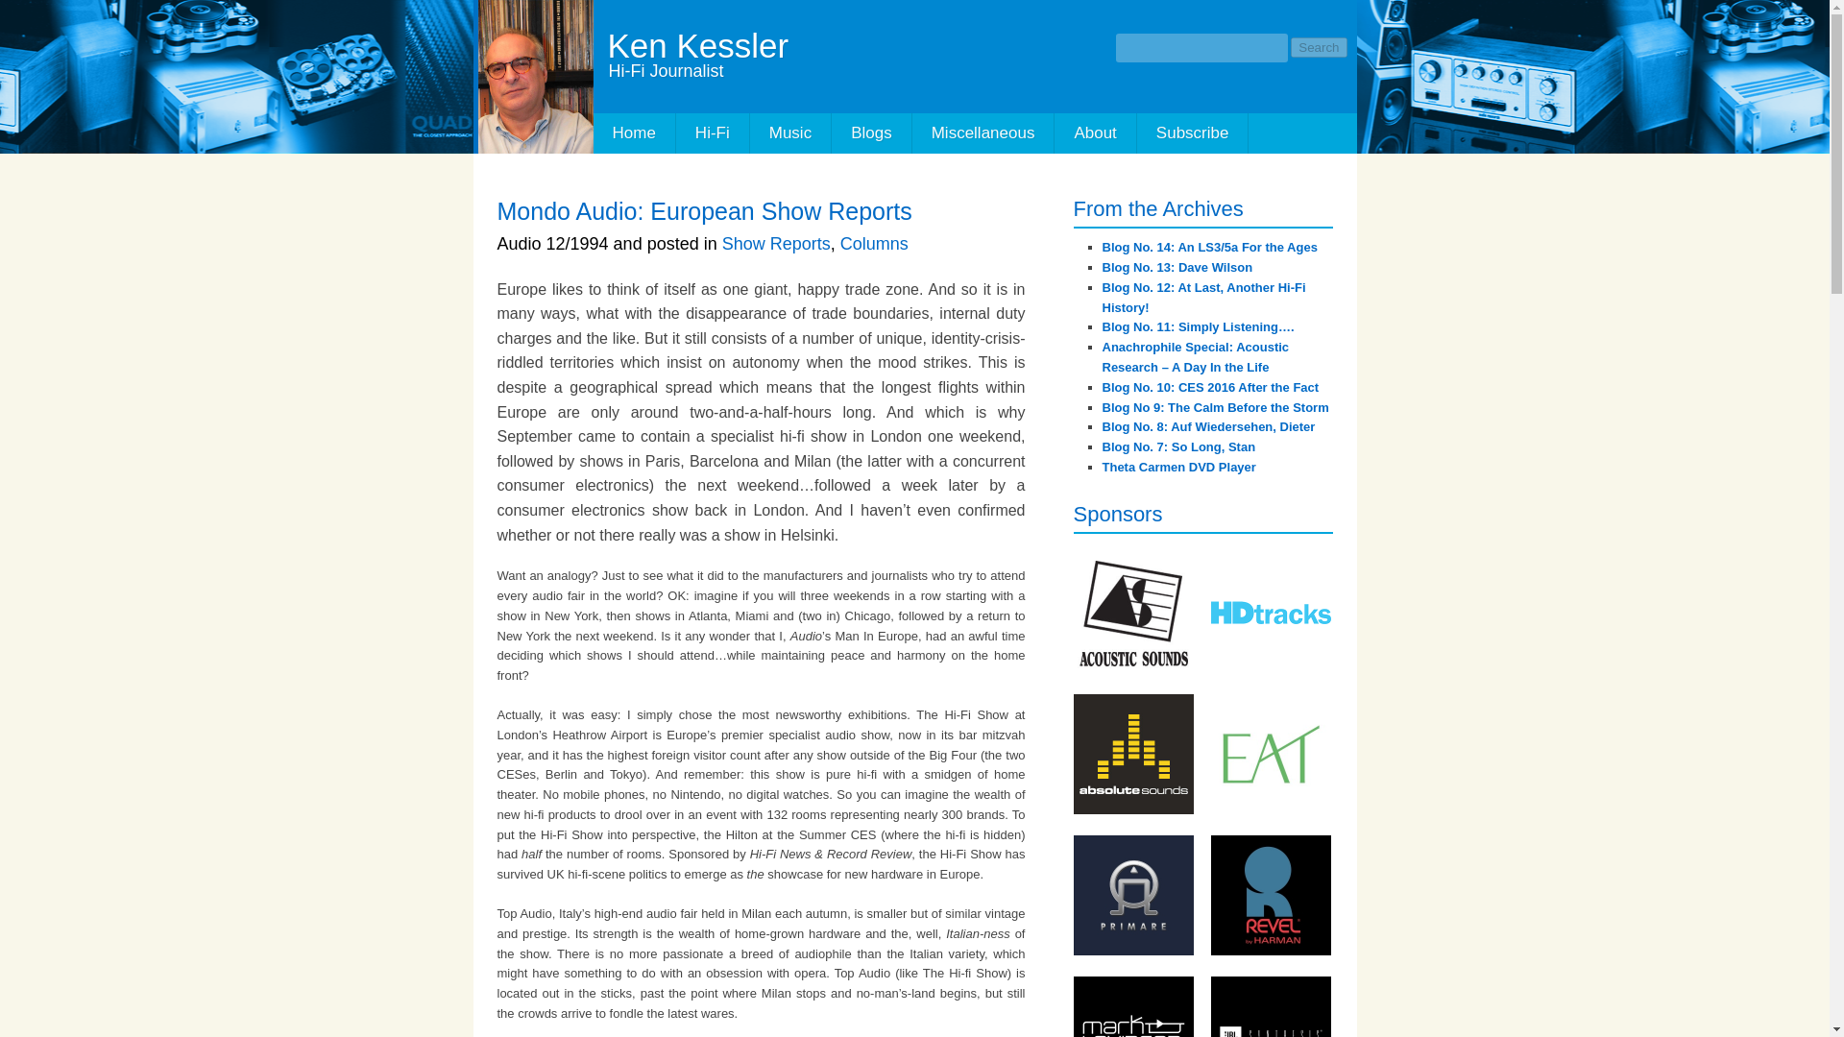  Describe the element at coordinates (1270, 613) in the screenshot. I see `HDTracks` at that location.